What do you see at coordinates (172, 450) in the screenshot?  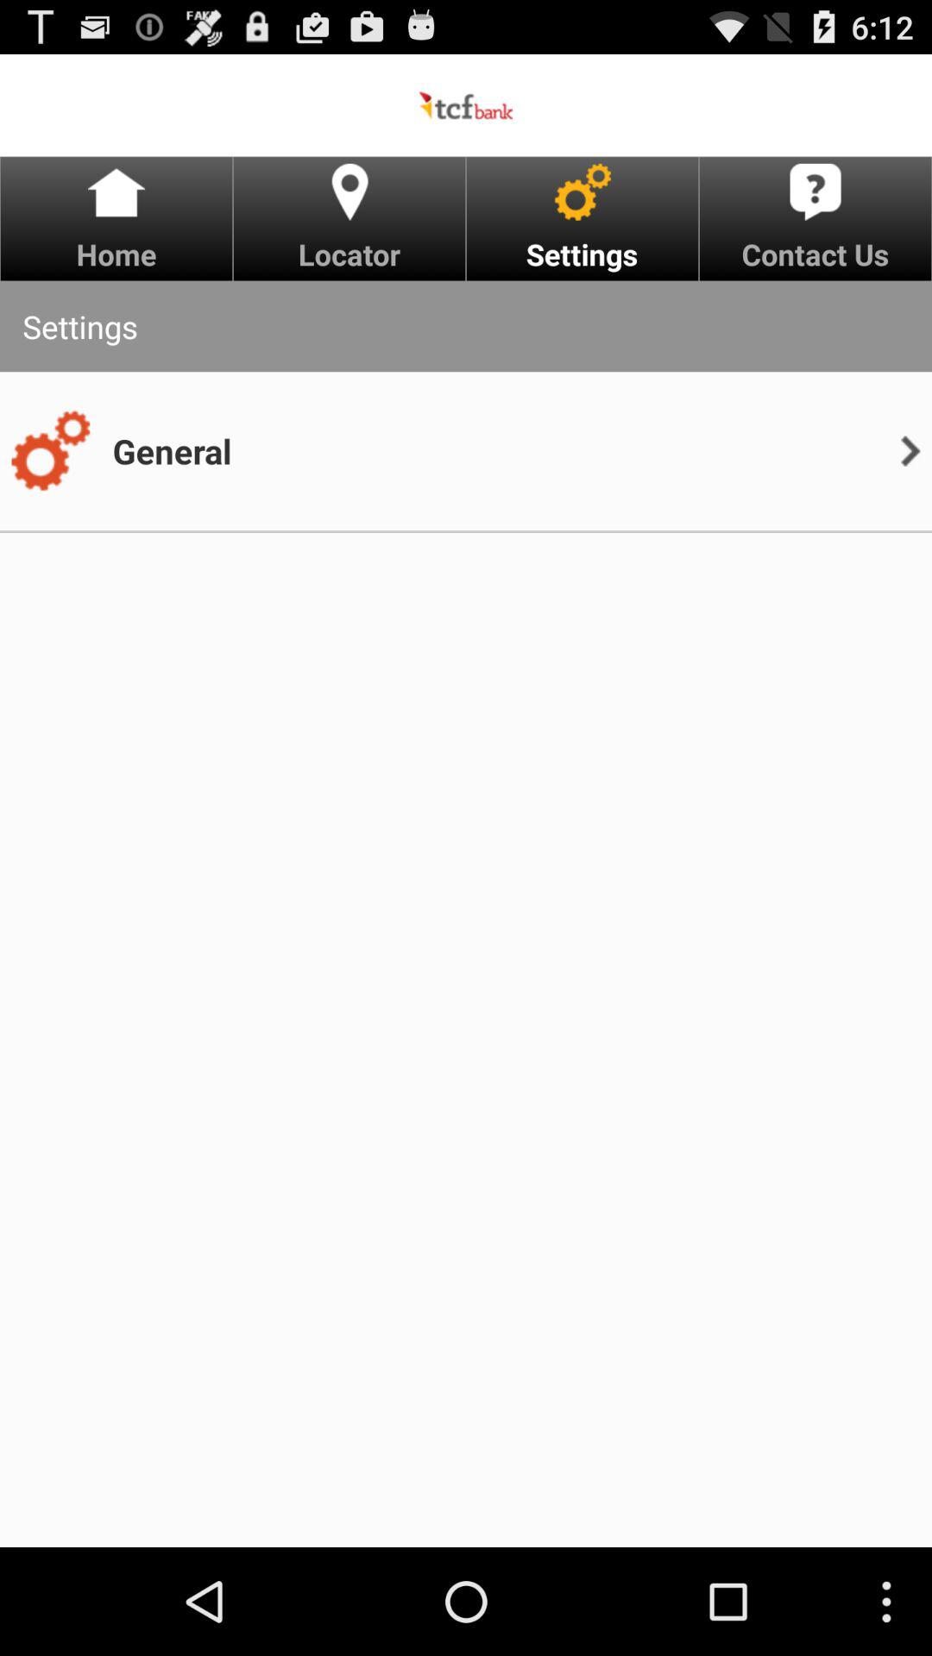 I see `click general icon` at bounding box center [172, 450].